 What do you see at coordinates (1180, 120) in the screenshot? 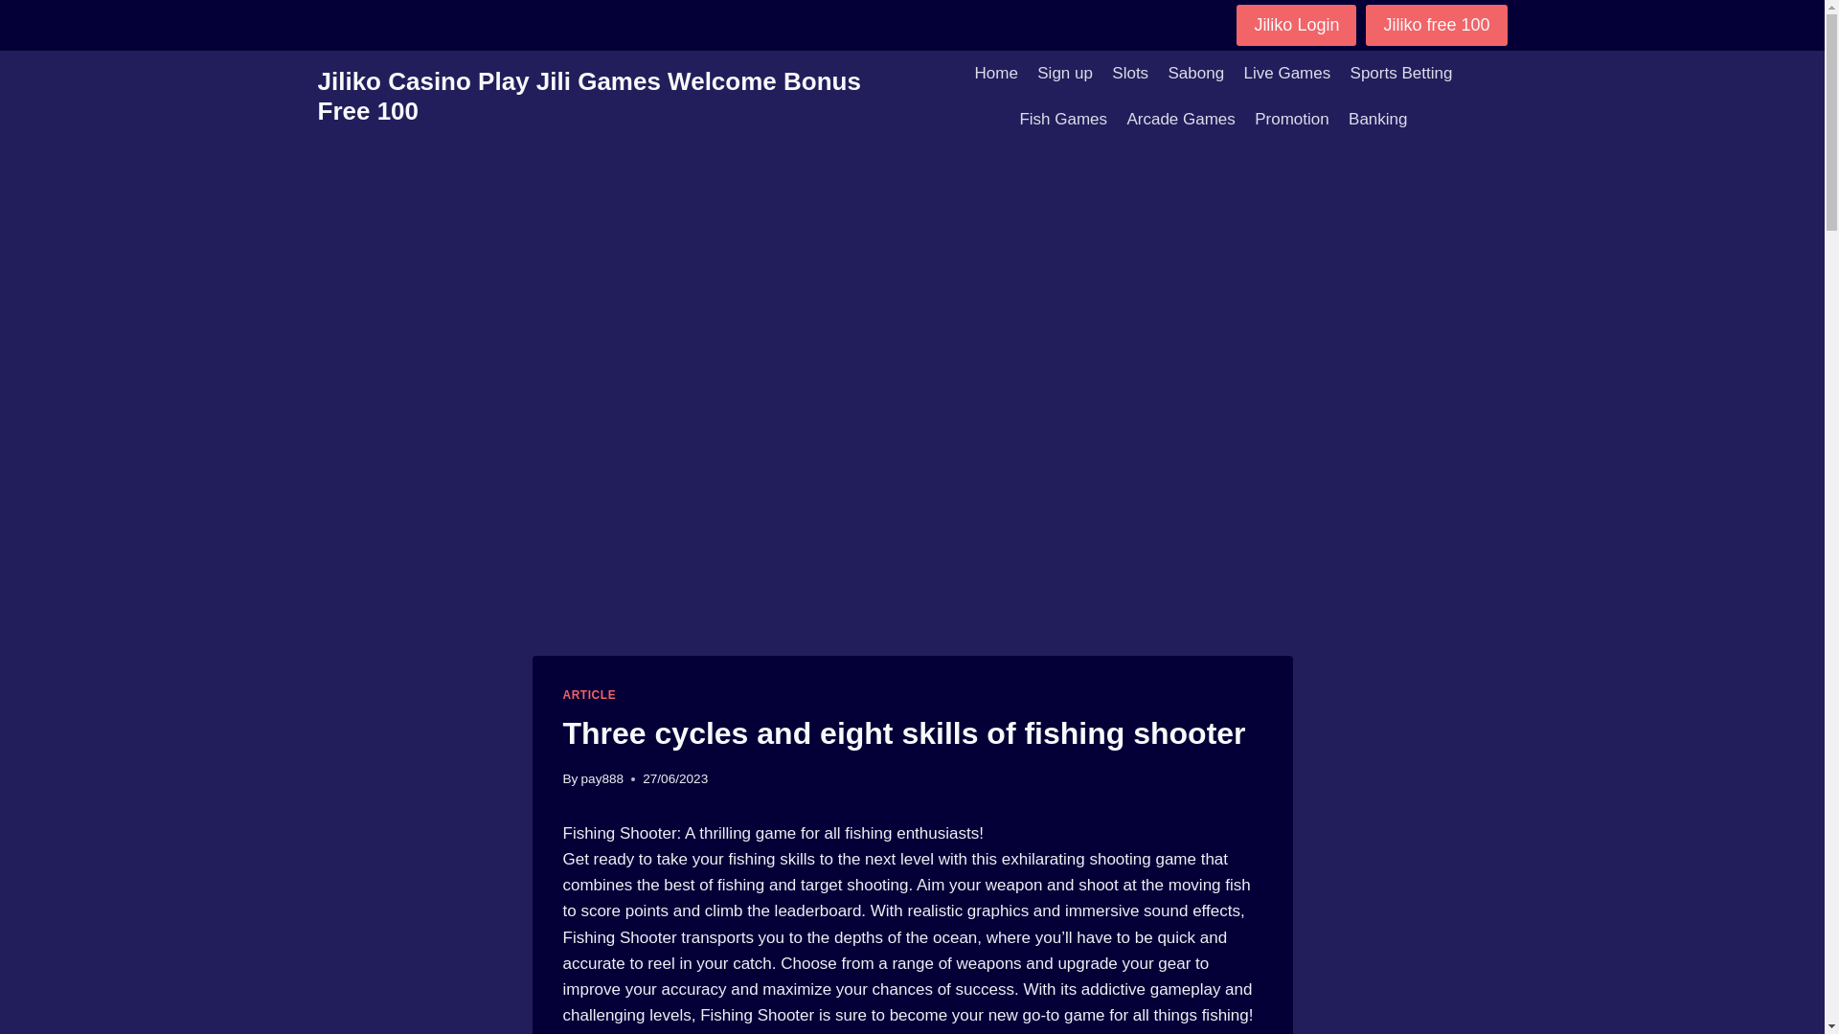
I see `Arcade Games` at bounding box center [1180, 120].